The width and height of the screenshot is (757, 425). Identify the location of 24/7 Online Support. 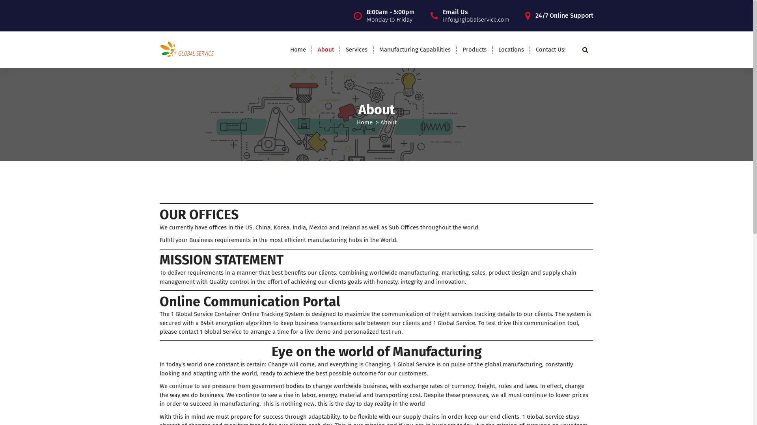
(565, 16).